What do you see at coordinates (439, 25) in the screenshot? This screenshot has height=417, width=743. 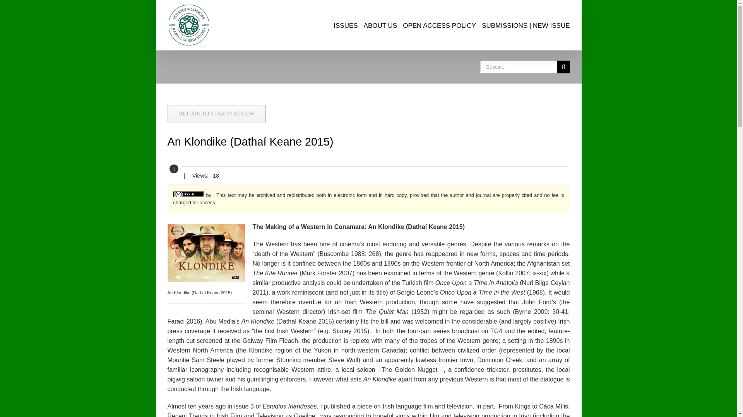 I see `OPEN ACCESS POLICY` at bounding box center [439, 25].